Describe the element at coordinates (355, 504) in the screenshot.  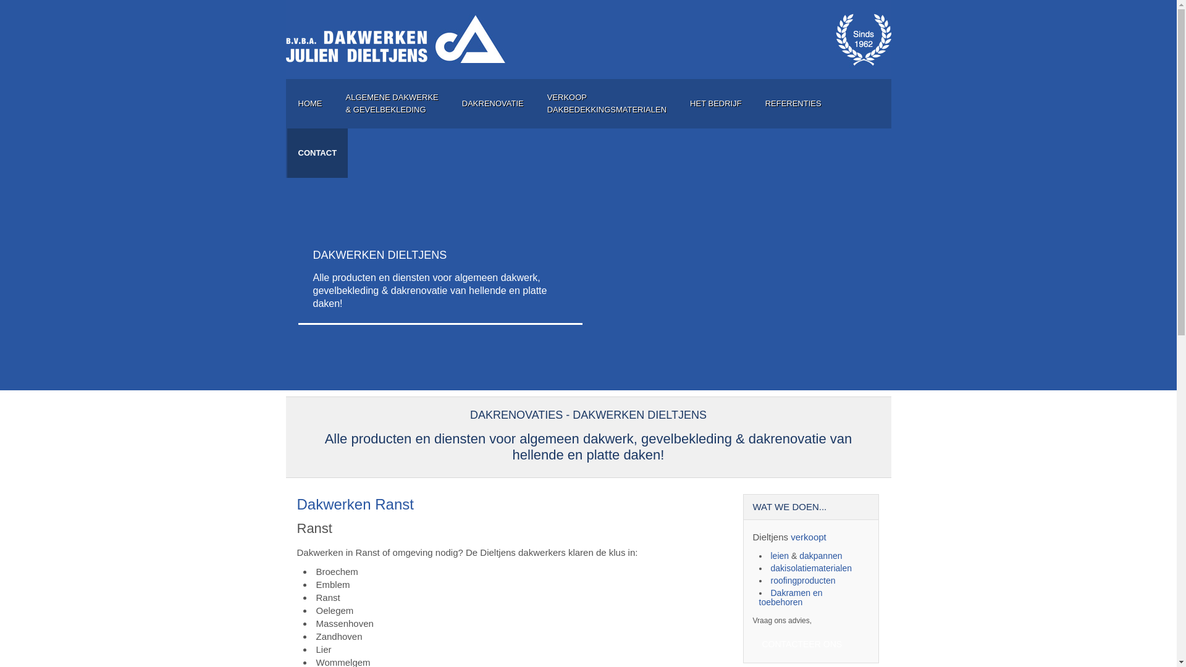
I see `Dakwerken Ranst` at that location.